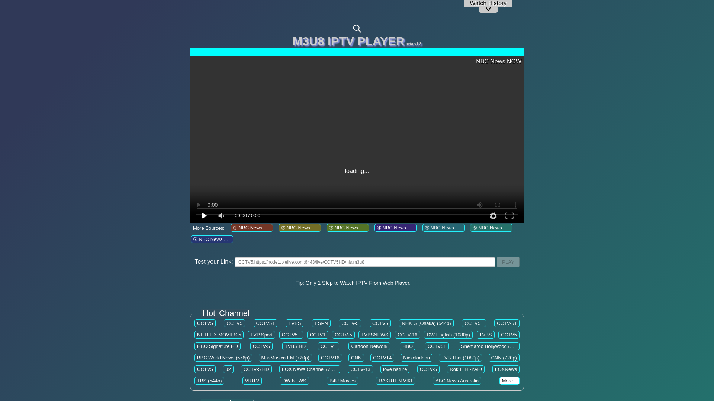 The image size is (714, 401). What do you see at coordinates (508, 262) in the screenshot?
I see ` PLAY ` at bounding box center [508, 262].